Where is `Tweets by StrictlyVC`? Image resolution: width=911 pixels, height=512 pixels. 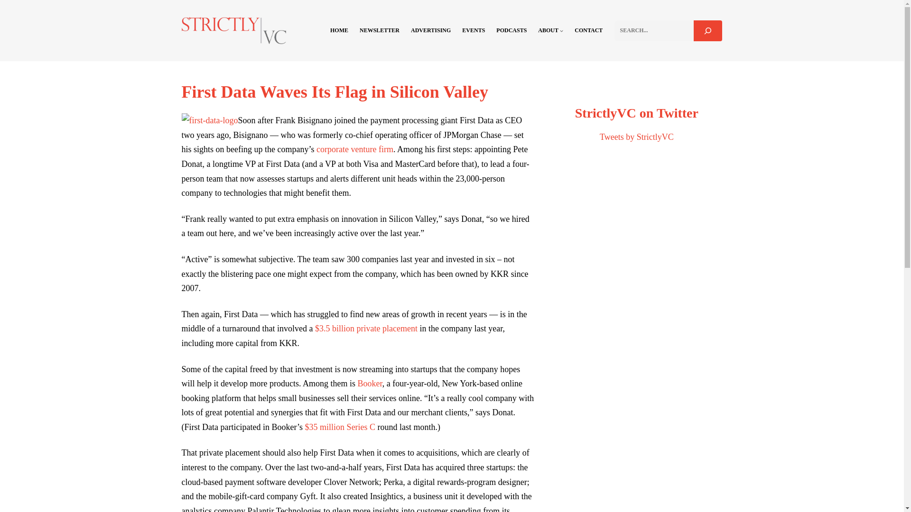 Tweets by StrictlyVC is located at coordinates (637, 137).